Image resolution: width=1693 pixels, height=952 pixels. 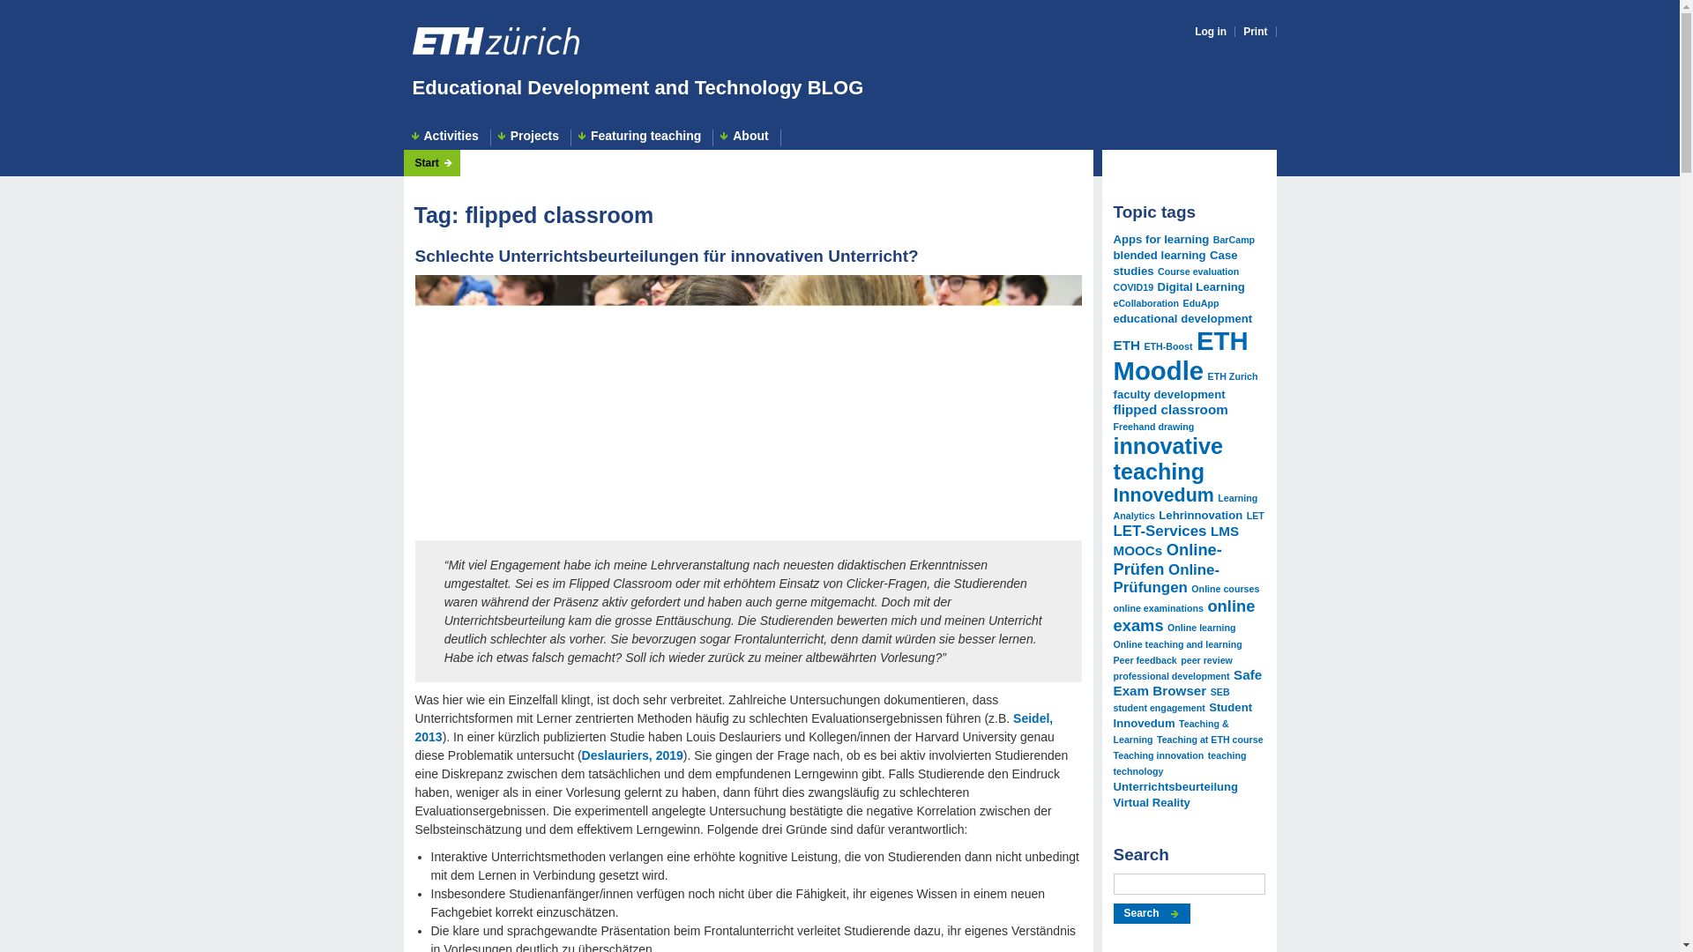 I want to click on Start, so click(x=433, y=163).